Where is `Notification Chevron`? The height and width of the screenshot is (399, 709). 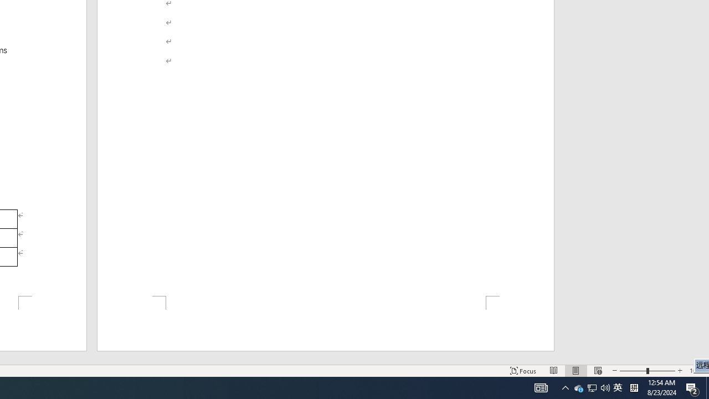 Notification Chevron is located at coordinates (565, 388).